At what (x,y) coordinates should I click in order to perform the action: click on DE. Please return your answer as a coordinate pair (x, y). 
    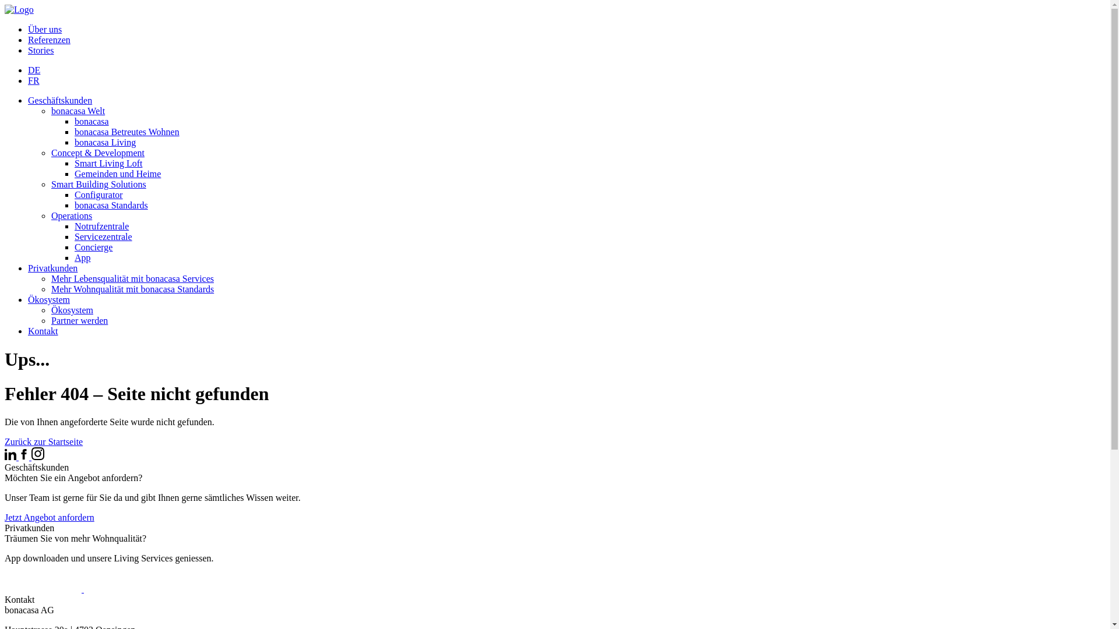
    Looking at the image, I should click on (34, 70).